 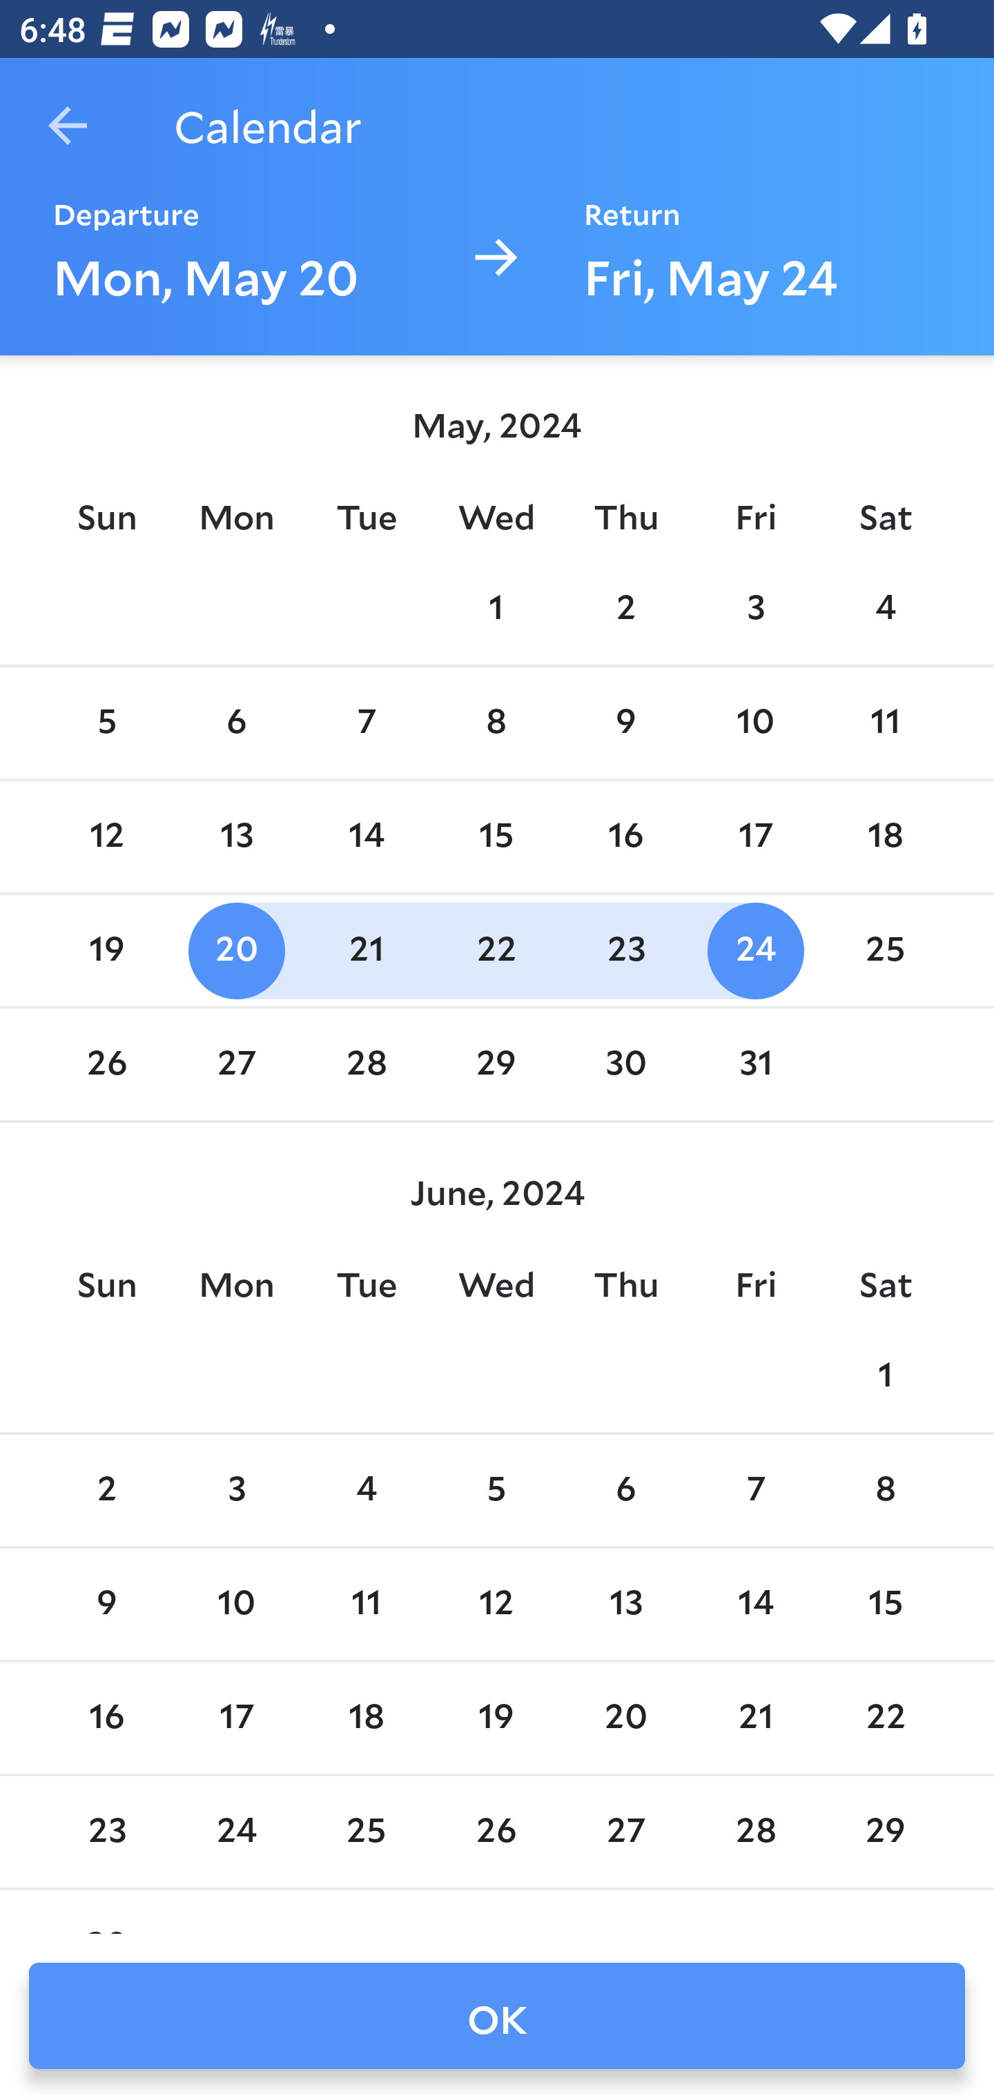 What do you see at coordinates (625, 1491) in the screenshot?
I see `6` at bounding box center [625, 1491].